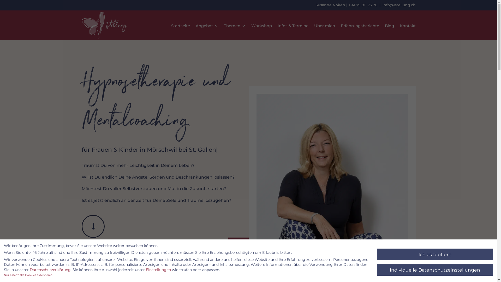 This screenshot has height=282, width=501. What do you see at coordinates (389, 26) in the screenshot?
I see `Blog` at bounding box center [389, 26].